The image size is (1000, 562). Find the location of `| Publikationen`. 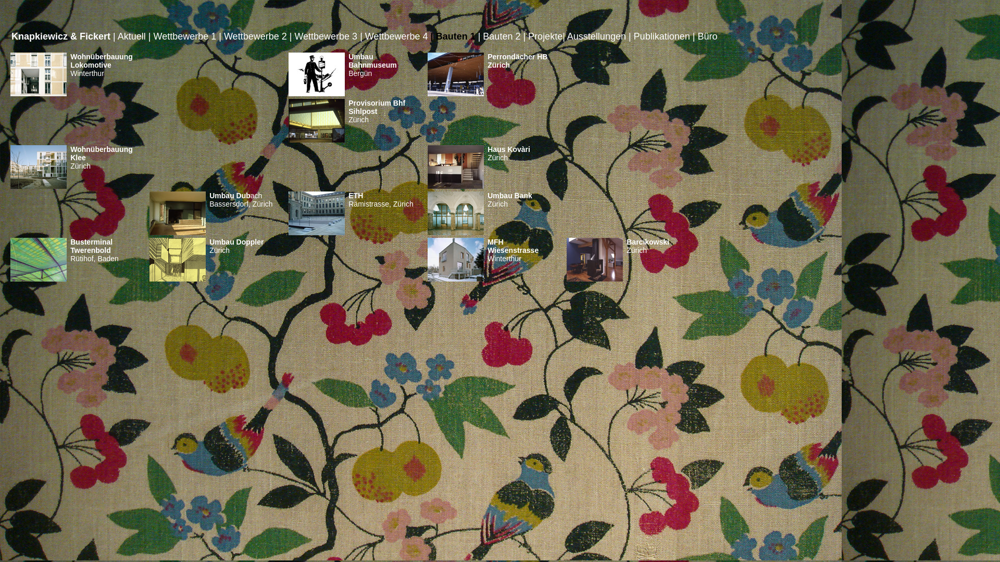

| Publikationen is located at coordinates (659, 36).